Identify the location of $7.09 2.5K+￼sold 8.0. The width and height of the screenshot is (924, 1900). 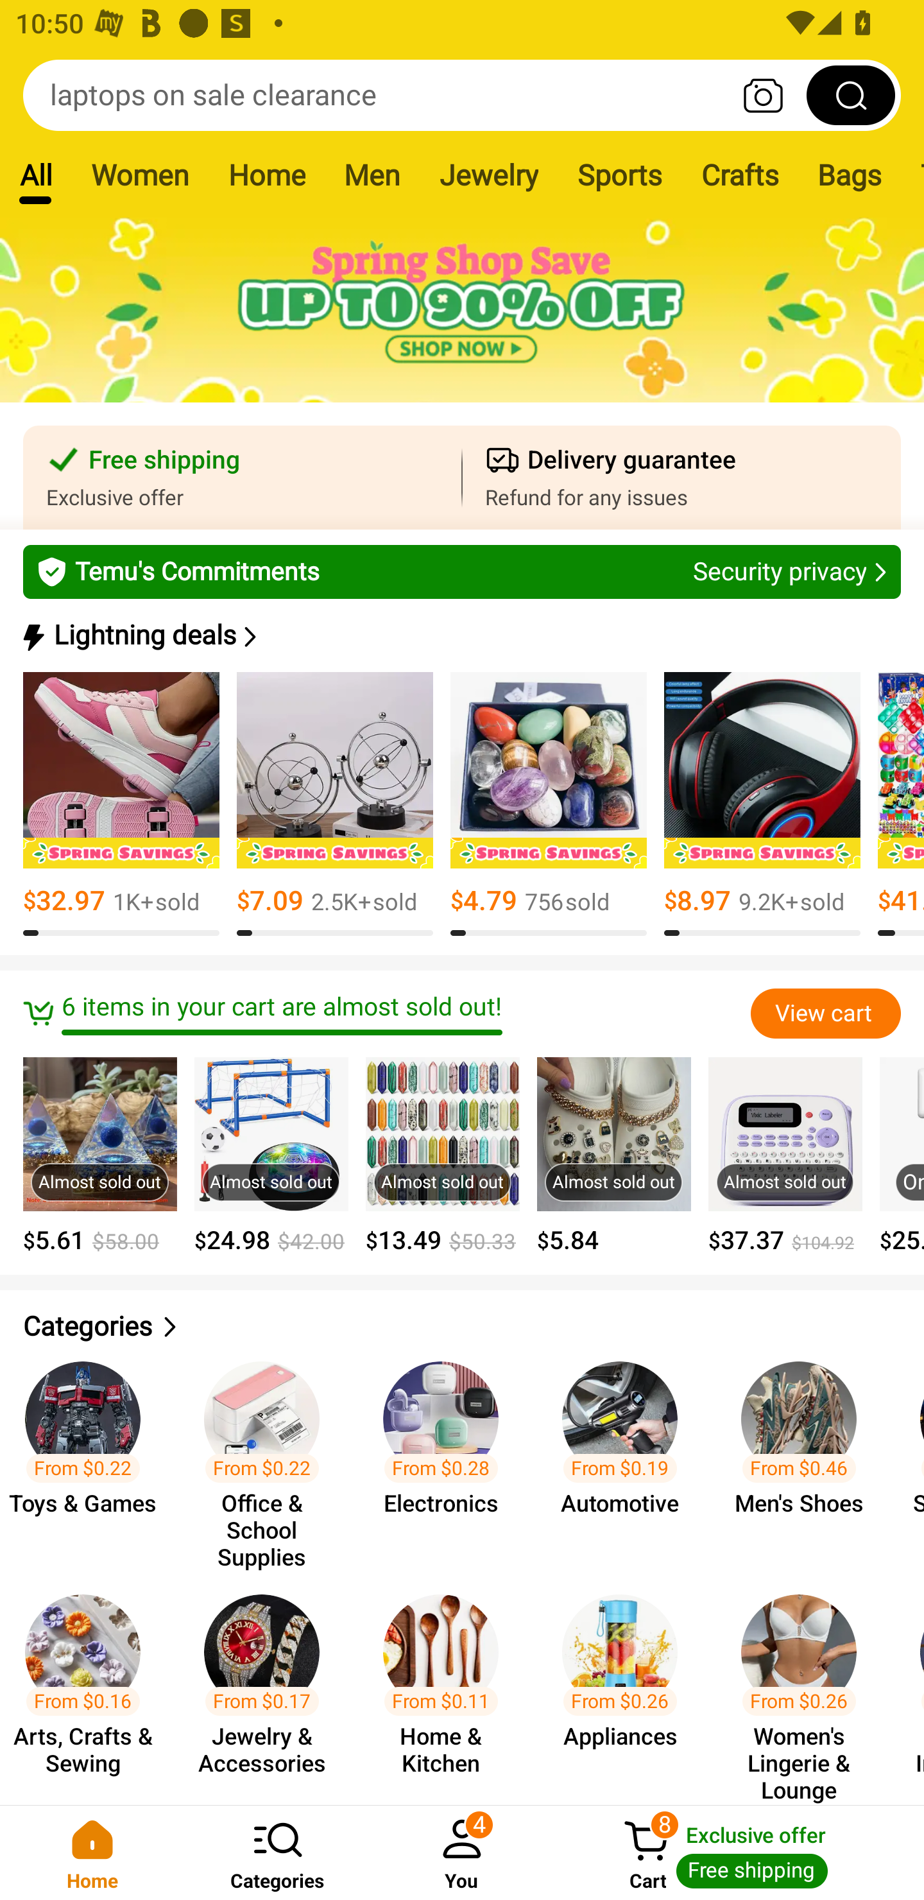
(335, 804).